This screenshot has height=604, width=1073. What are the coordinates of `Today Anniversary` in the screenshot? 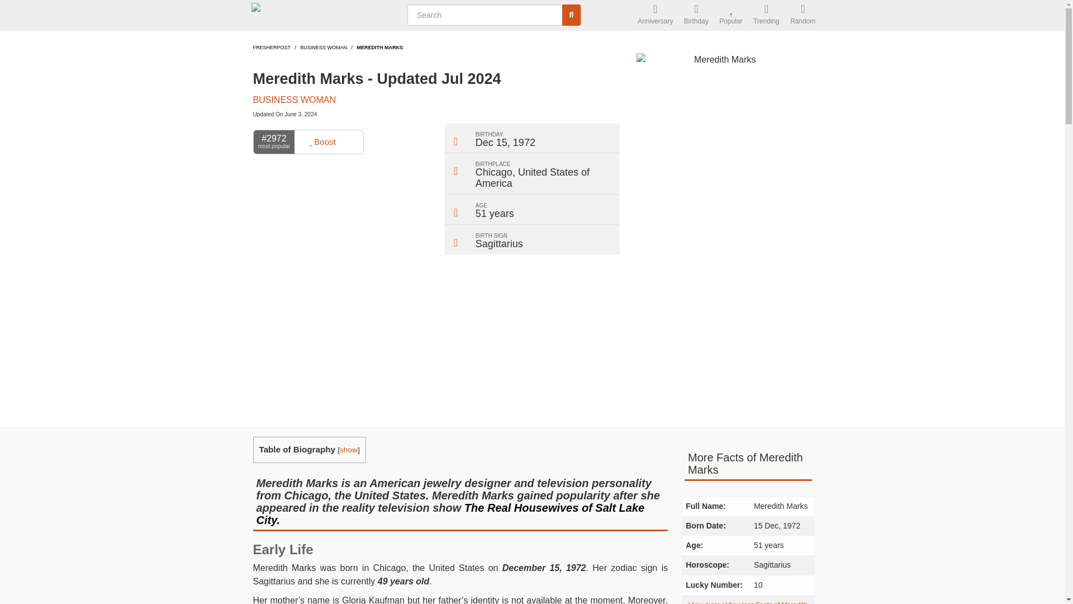 It's located at (655, 16).